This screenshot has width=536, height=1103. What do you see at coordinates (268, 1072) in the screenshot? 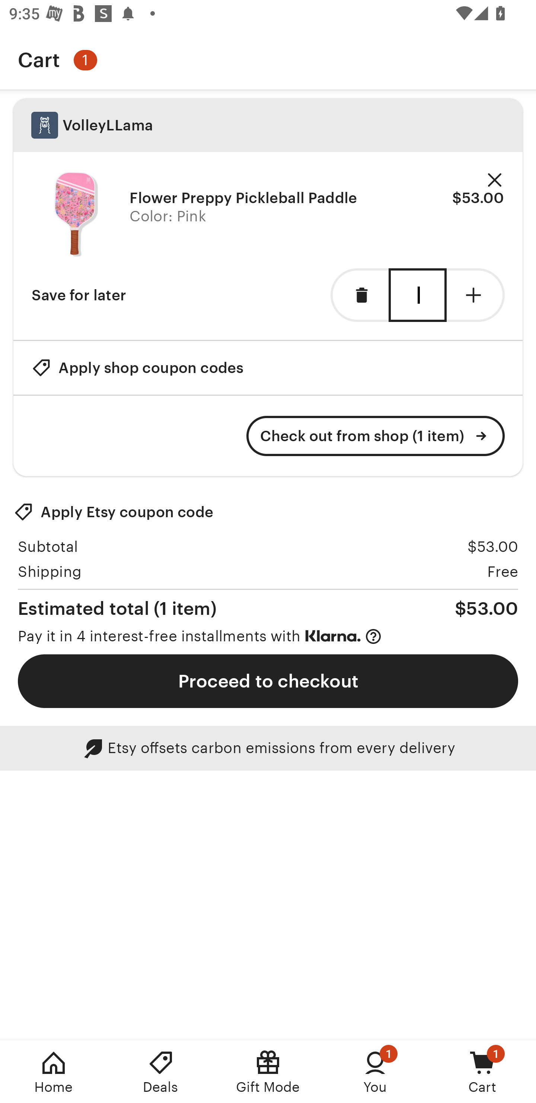
I see `Gift Mode` at bounding box center [268, 1072].